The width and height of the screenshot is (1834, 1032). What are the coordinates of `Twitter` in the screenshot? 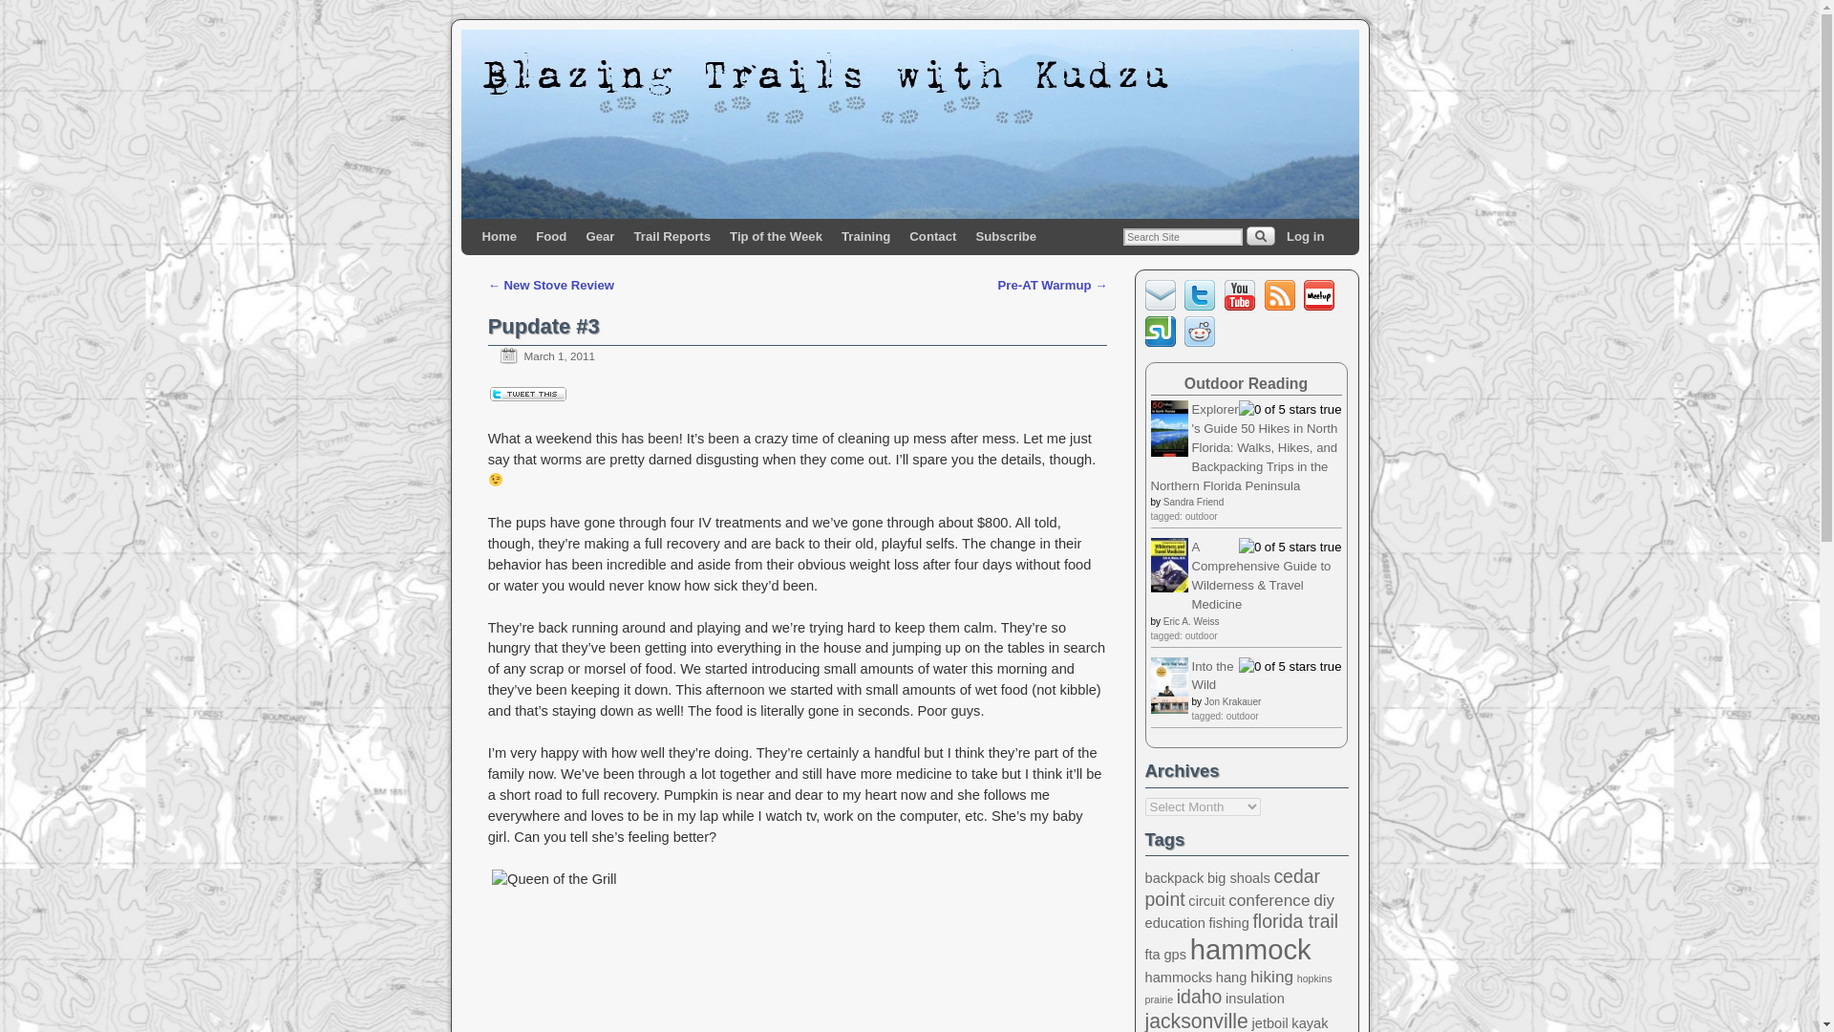 It's located at (1200, 294).